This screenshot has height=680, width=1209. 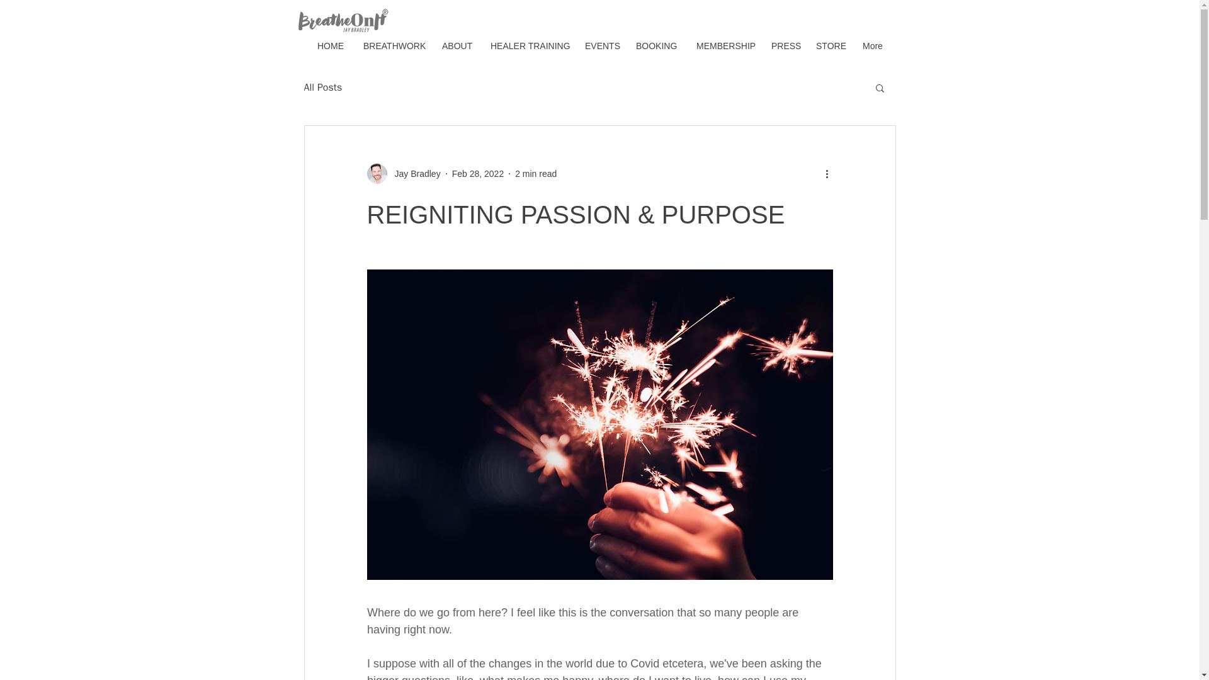 What do you see at coordinates (601, 46) in the screenshot?
I see `EVENTS` at bounding box center [601, 46].